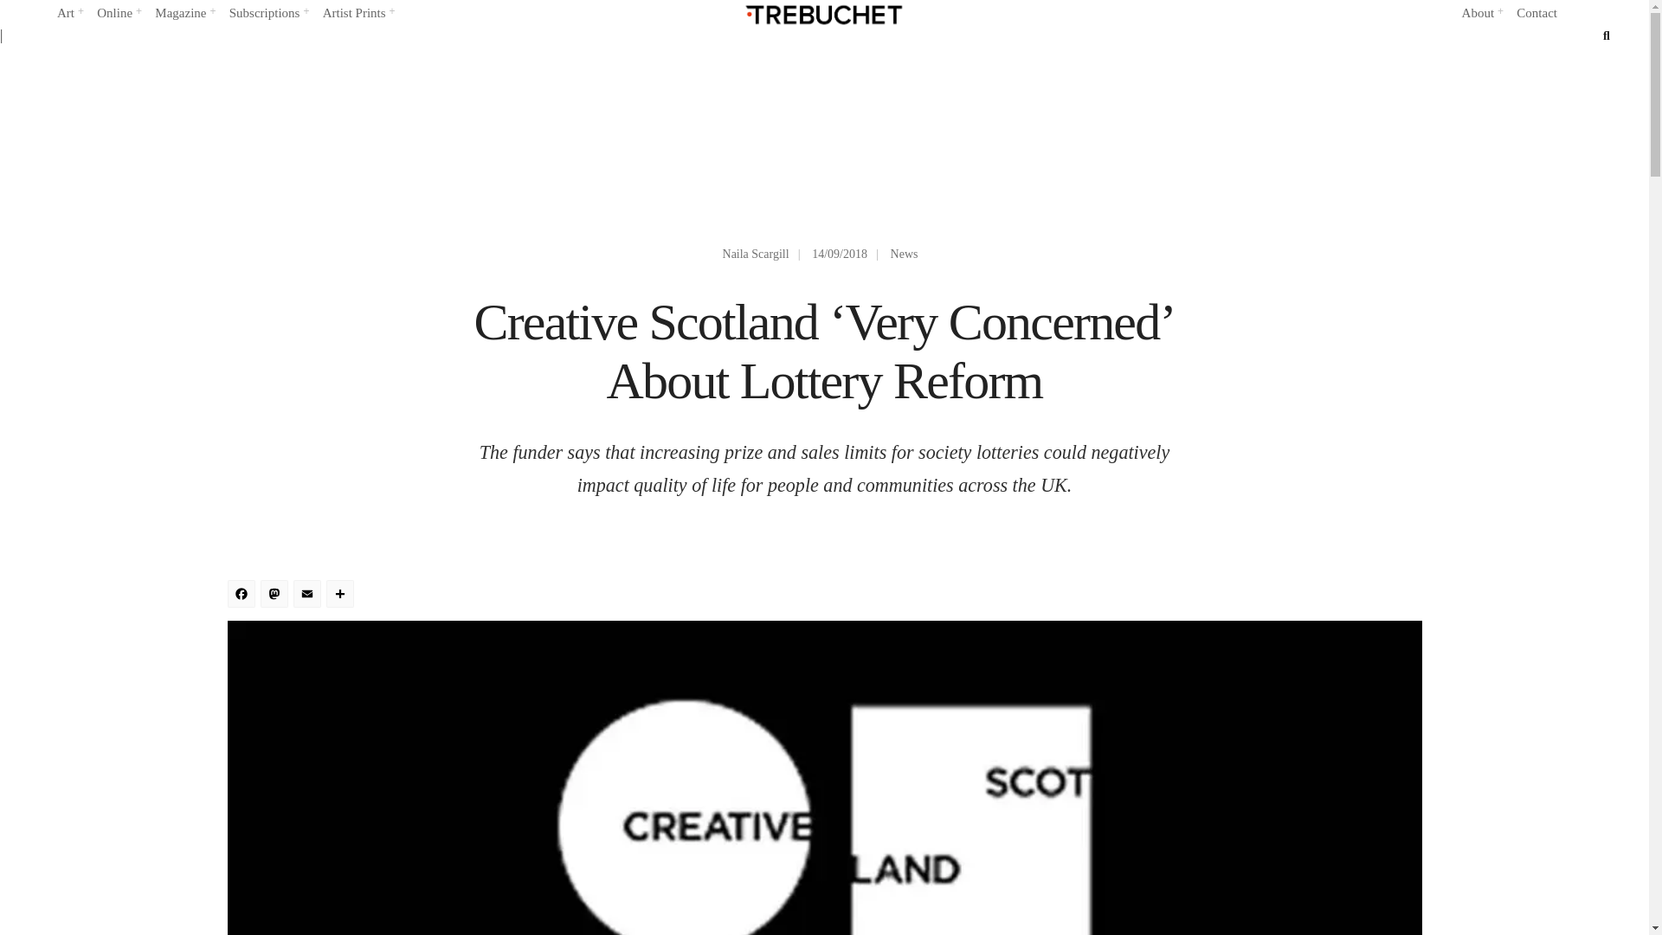 Image resolution: width=1662 pixels, height=935 pixels. What do you see at coordinates (308, 596) in the screenshot?
I see `Email` at bounding box center [308, 596].